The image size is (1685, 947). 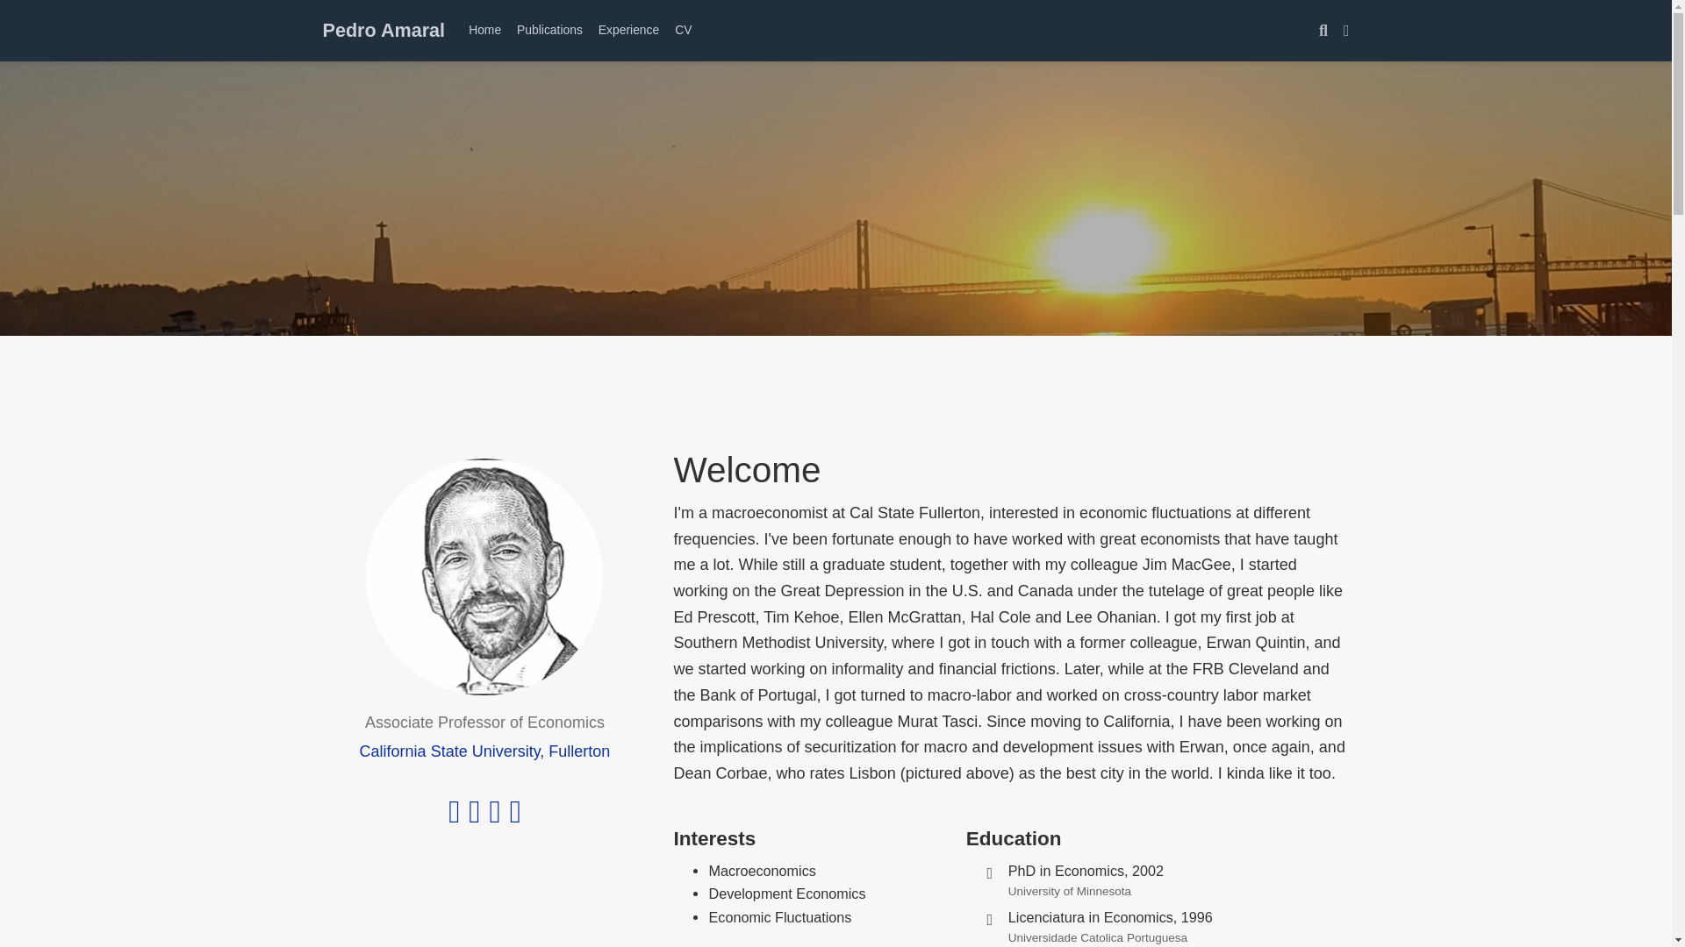 What do you see at coordinates (484, 30) in the screenshot?
I see `Home` at bounding box center [484, 30].